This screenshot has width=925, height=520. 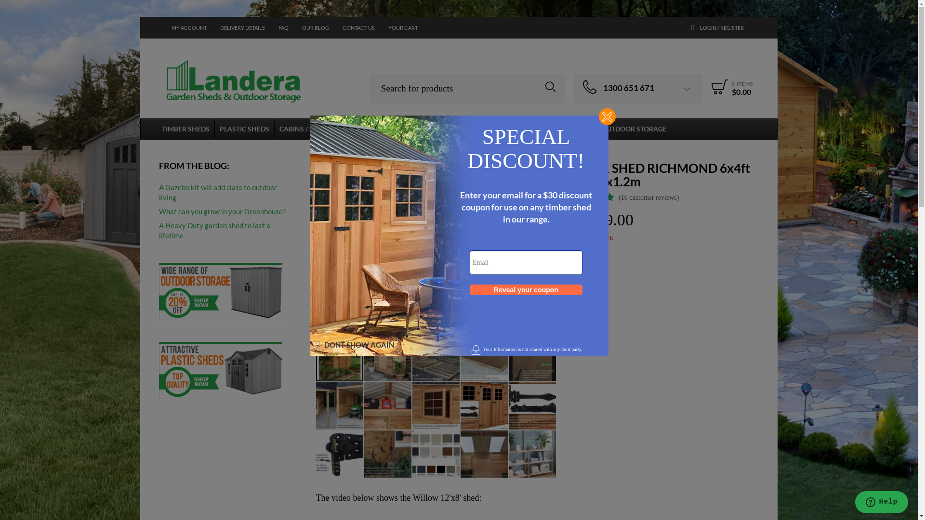 What do you see at coordinates (719, 28) in the screenshot?
I see `LOGIN / REGISTER` at bounding box center [719, 28].